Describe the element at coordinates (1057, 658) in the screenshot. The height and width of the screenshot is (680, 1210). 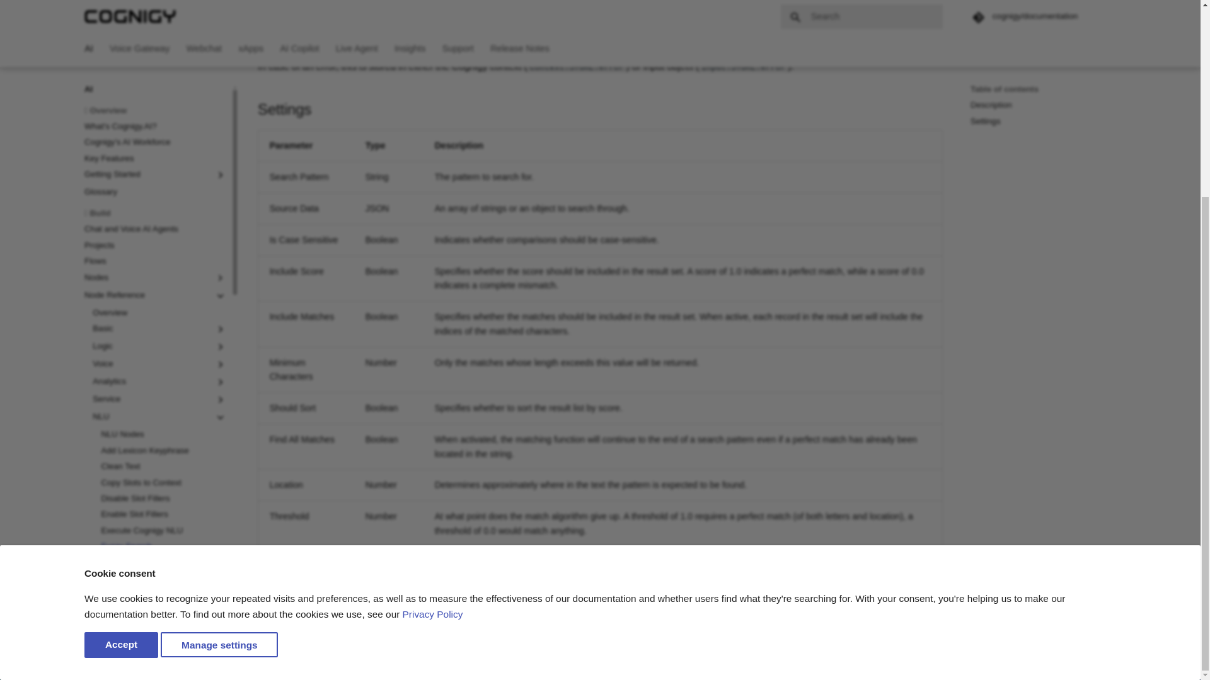
I see `Cognigy on LinkedIn` at that location.